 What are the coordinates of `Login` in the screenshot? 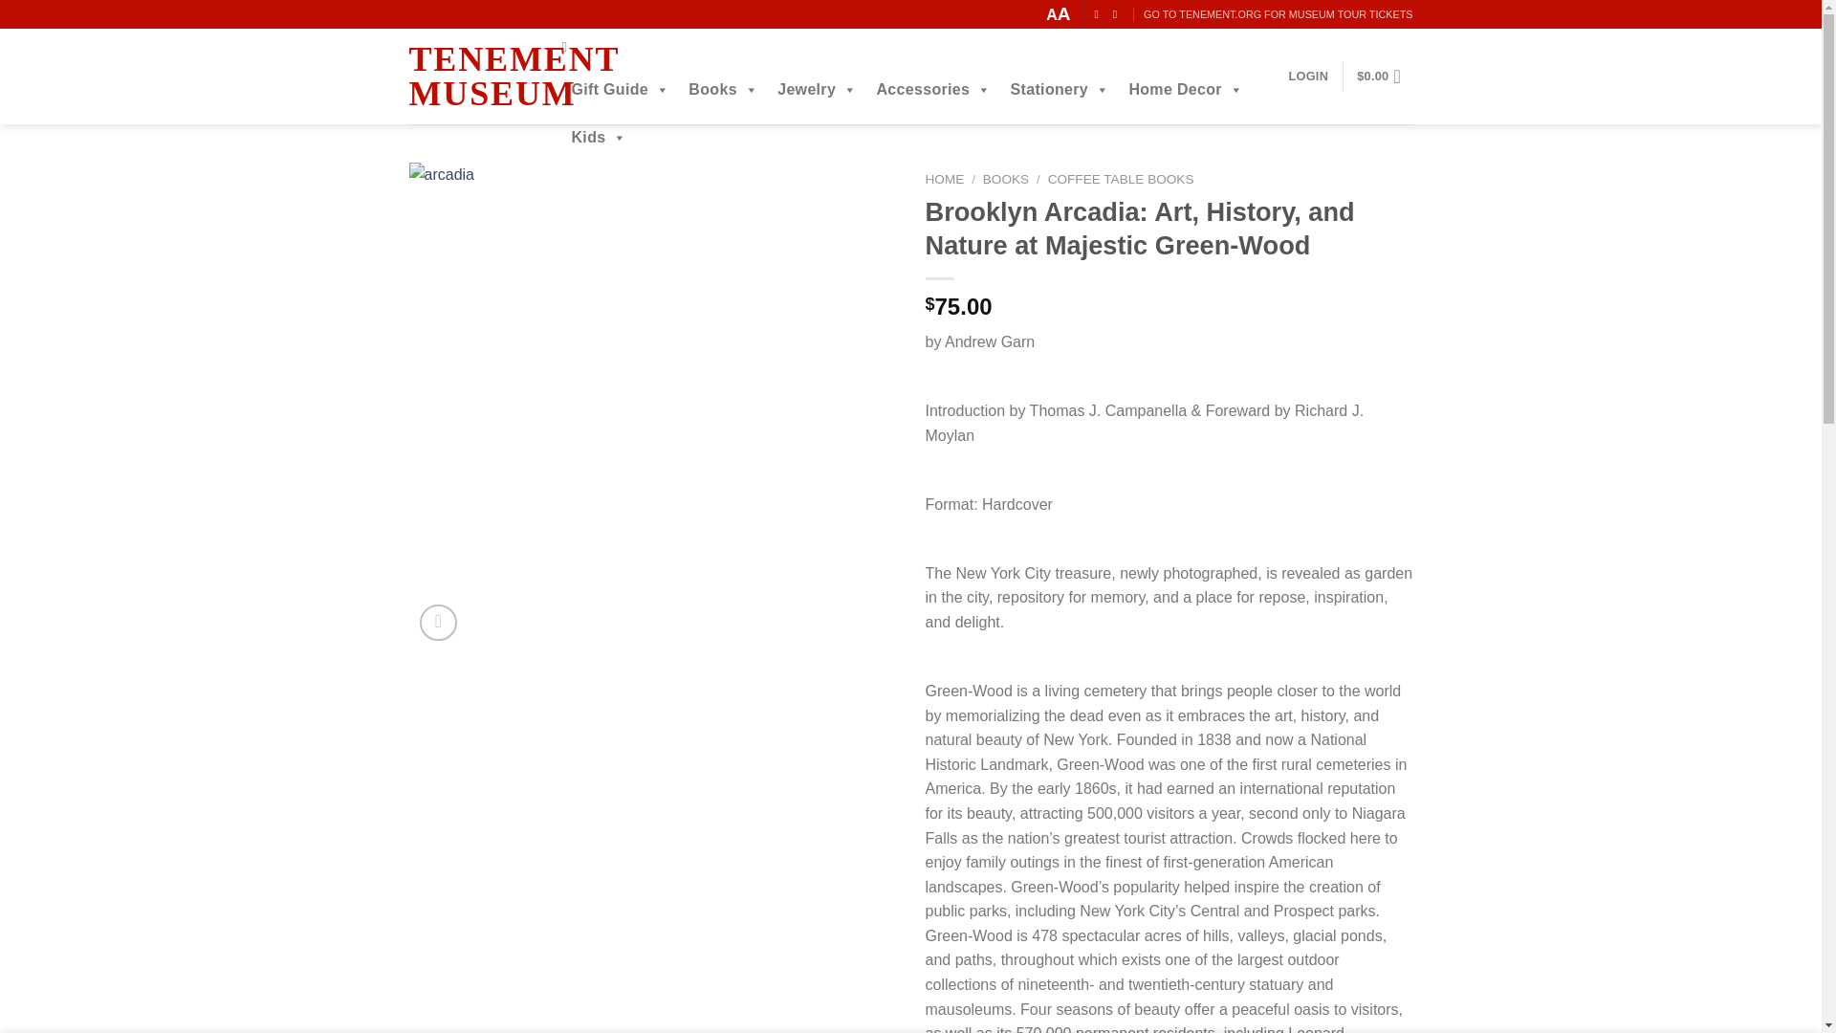 It's located at (1308, 77).